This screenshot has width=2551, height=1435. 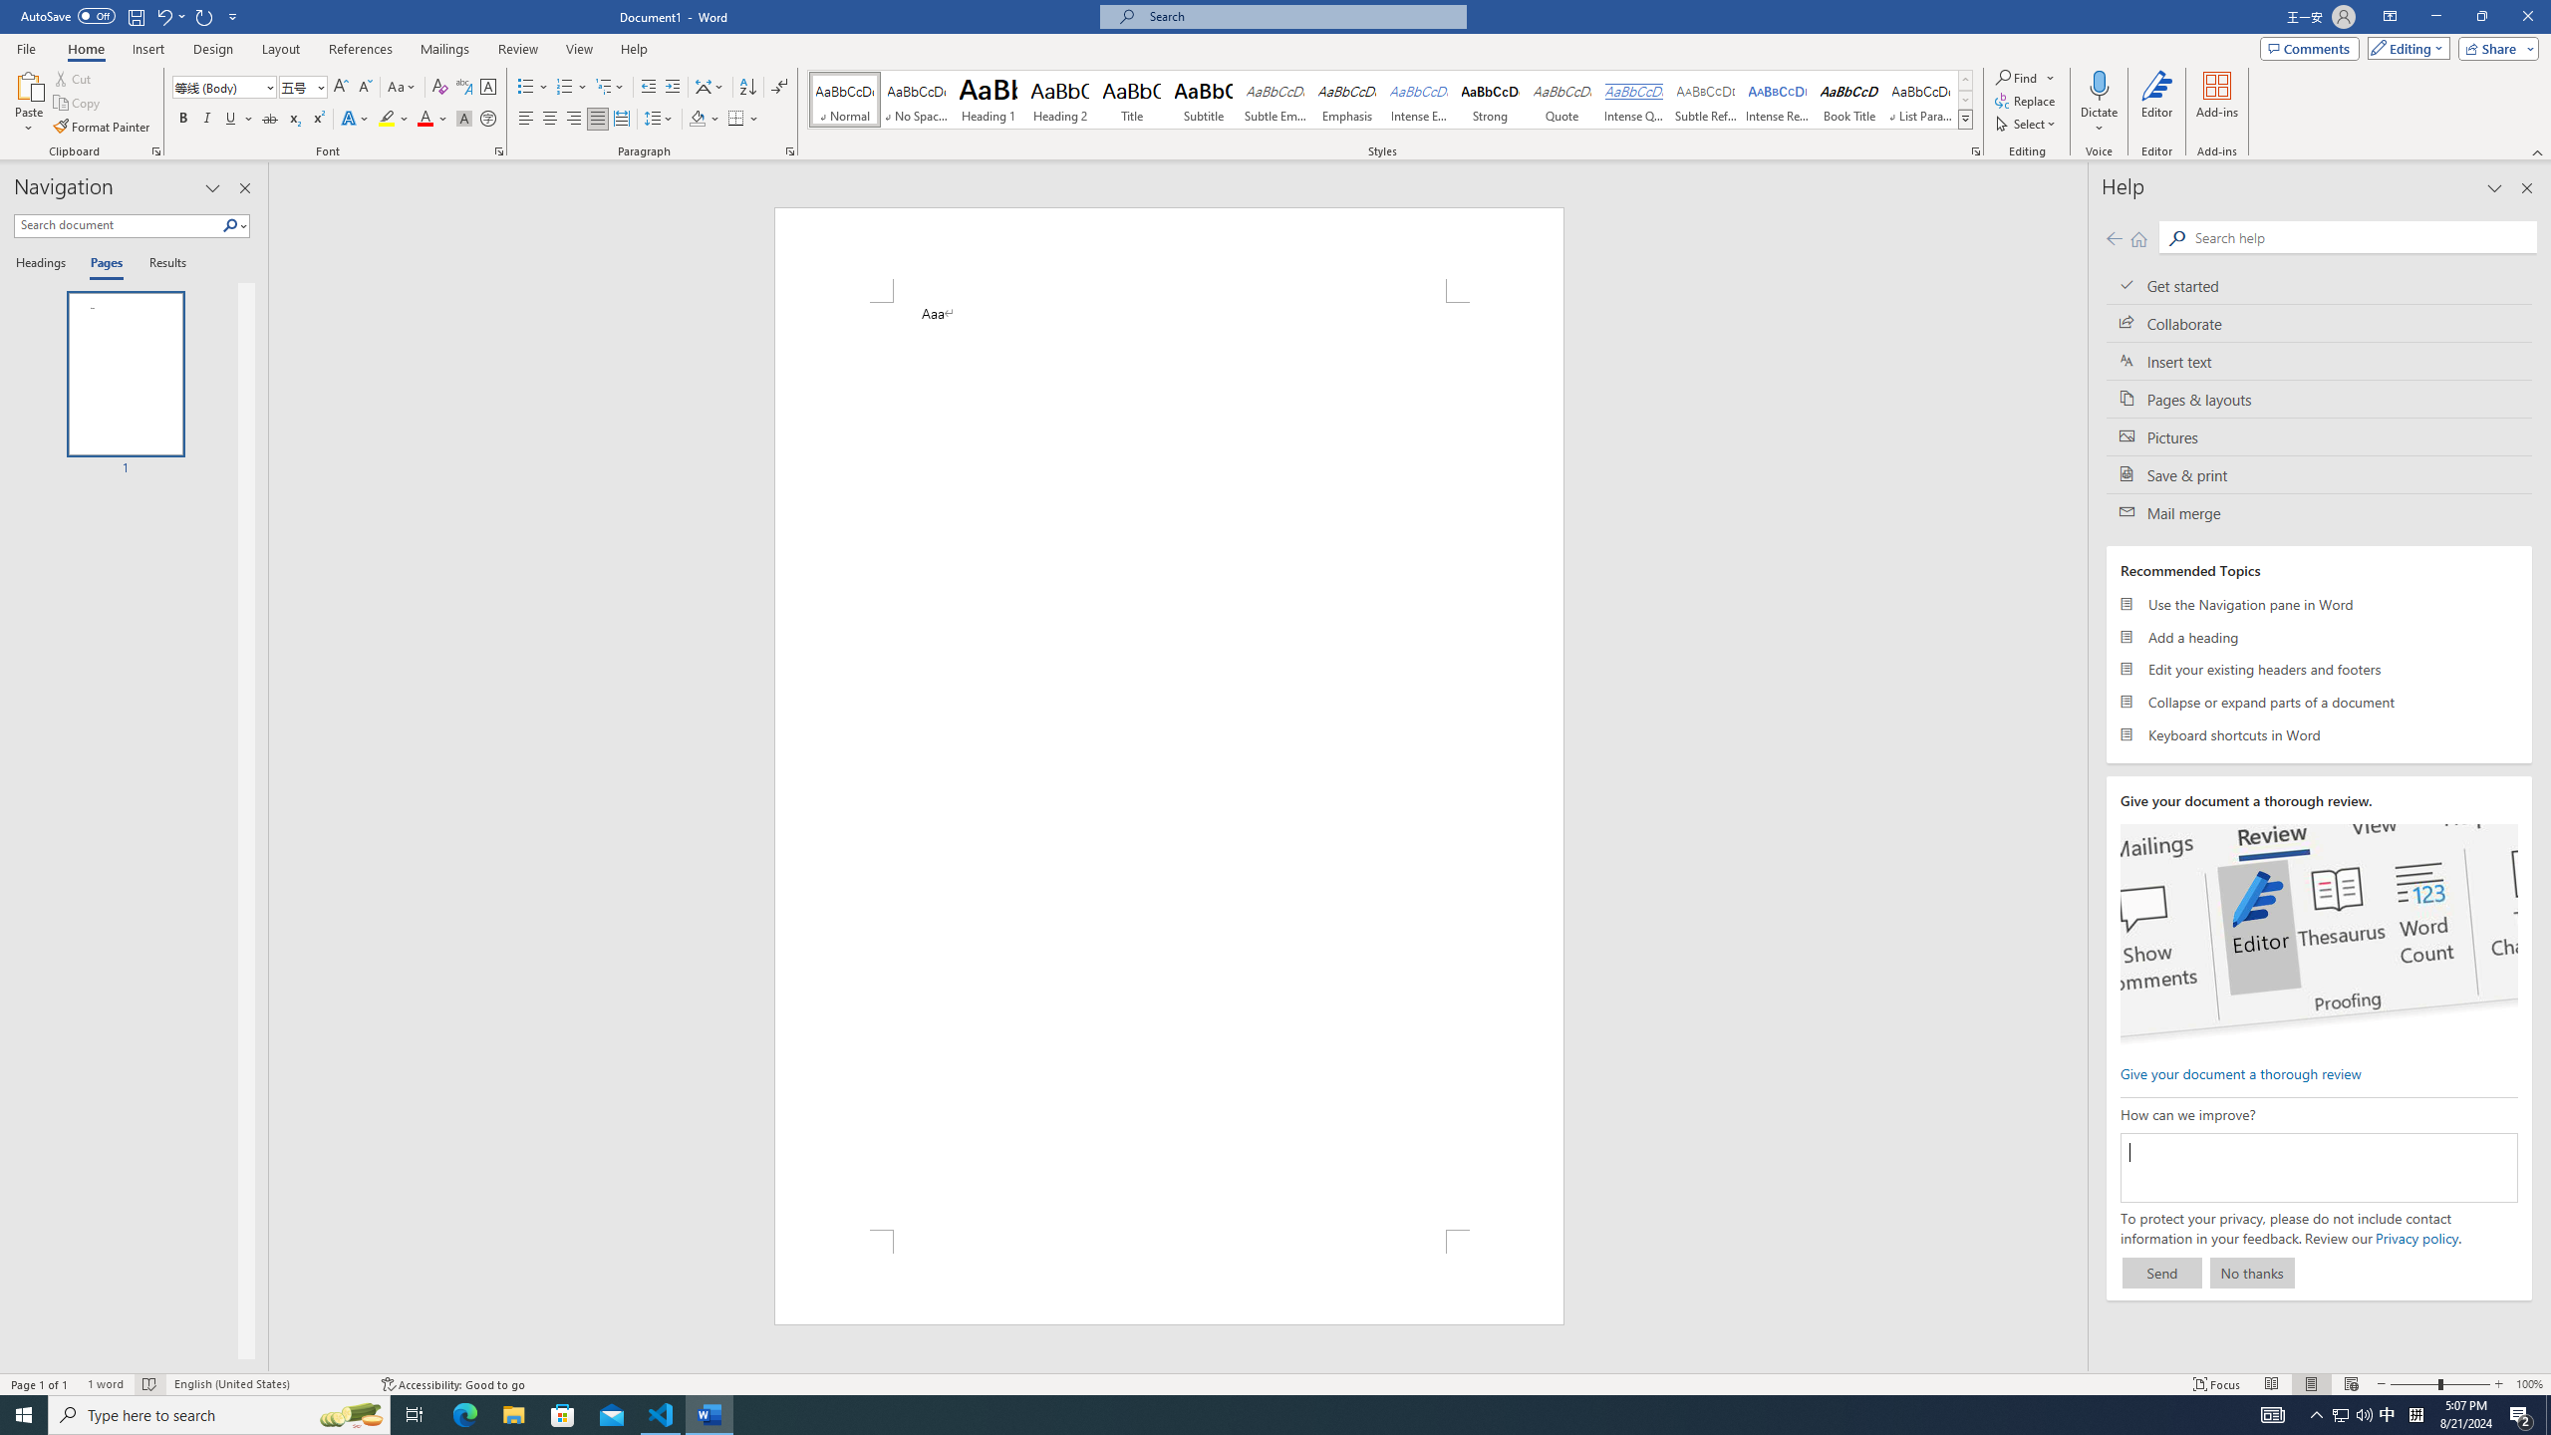 What do you see at coordinates (26, 48) in the screenshot?
I see `File Tab` at bounding box center [26, 48].